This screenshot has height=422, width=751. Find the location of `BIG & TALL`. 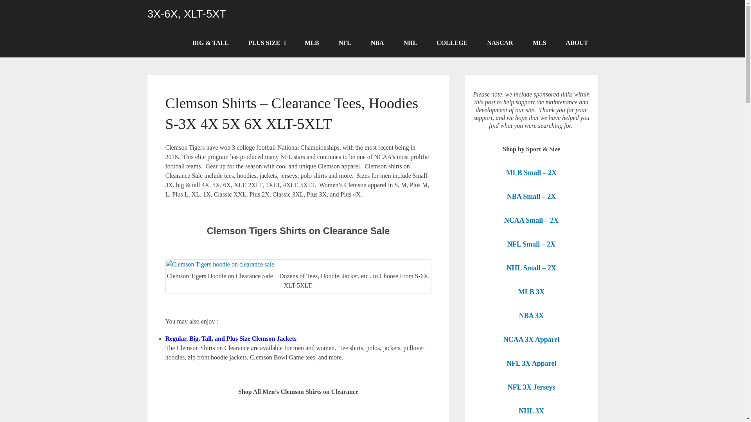

BIG & TALL is located at coordinates (210, 43).